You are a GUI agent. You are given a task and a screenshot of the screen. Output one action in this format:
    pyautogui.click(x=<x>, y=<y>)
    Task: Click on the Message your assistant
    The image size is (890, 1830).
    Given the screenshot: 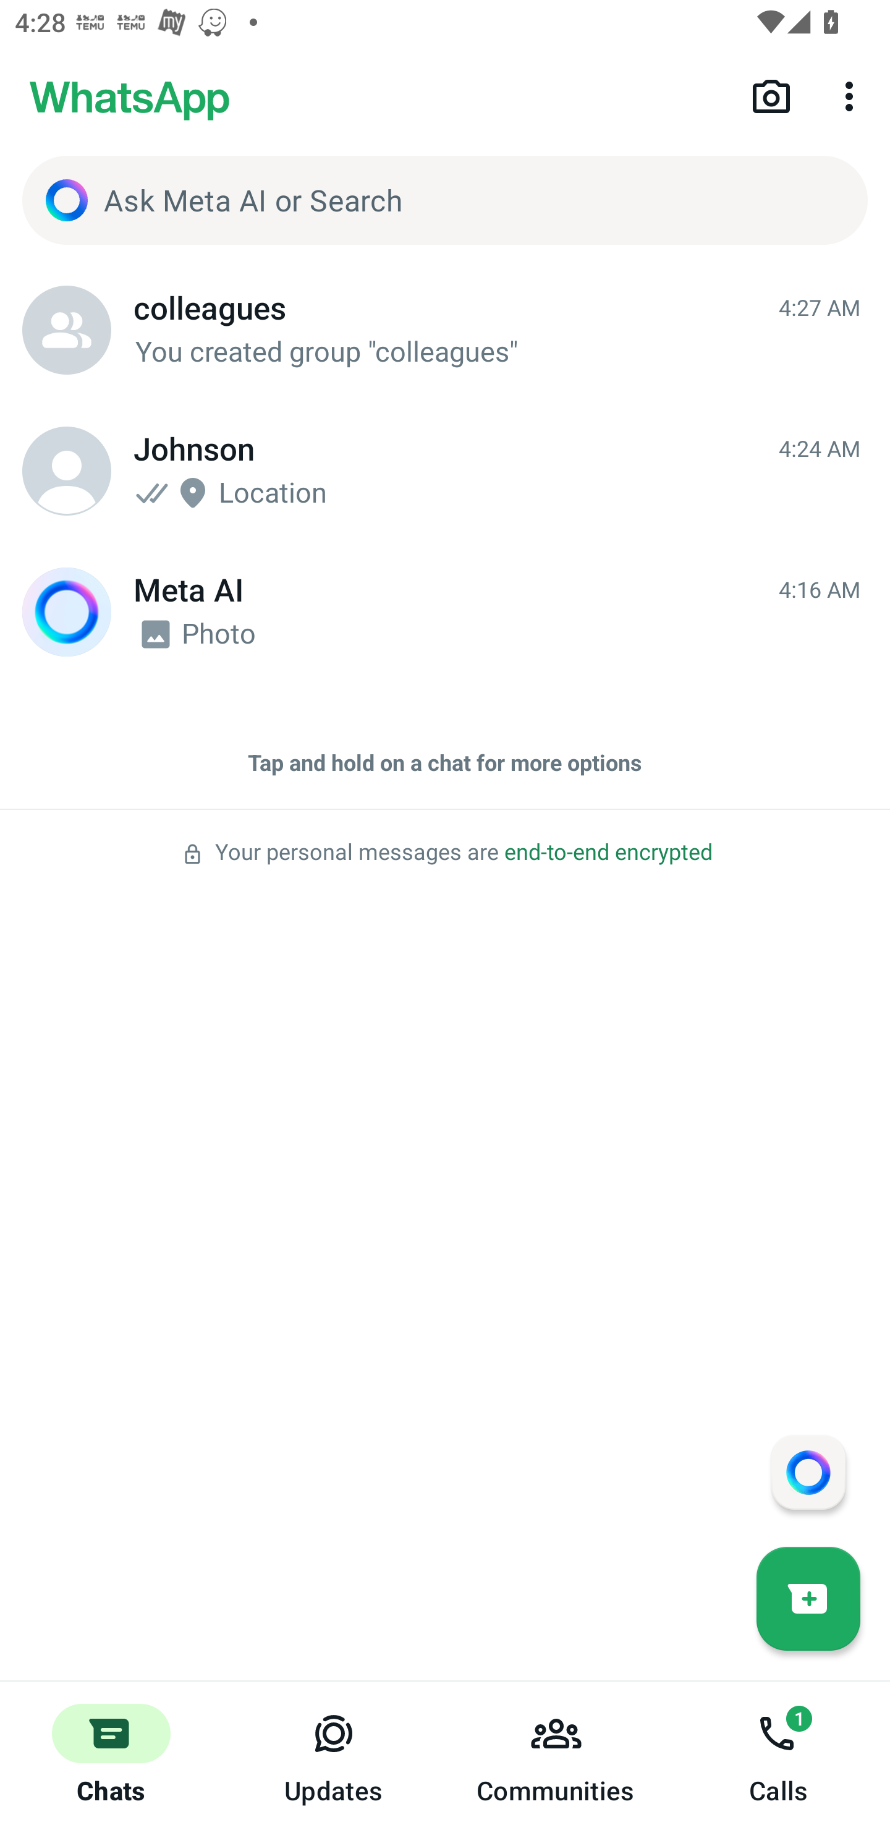 What is the action you would take?
    pyautogui.click(x=808, y=1471)
    